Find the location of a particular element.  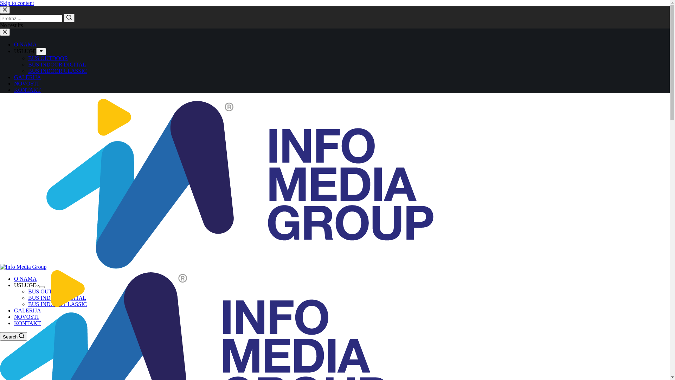

BUS OUTDOOR is located at coordinates (48, 58).